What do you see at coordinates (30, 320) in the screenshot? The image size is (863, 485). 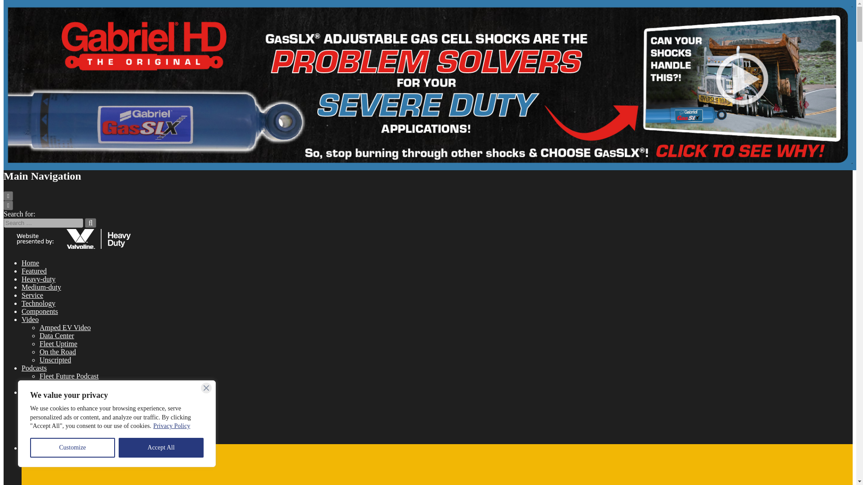 I see `Video` at bounding box center [30, 320].